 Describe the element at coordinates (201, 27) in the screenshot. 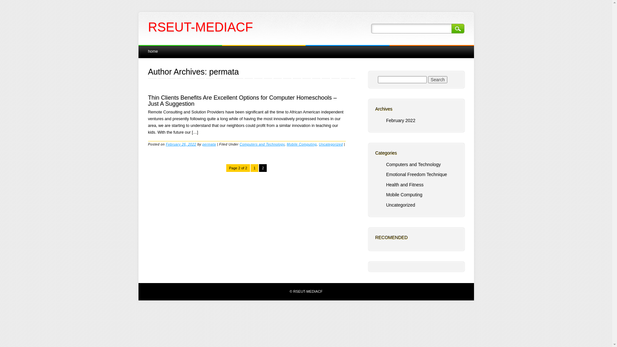

I see `RSEUT-MEDIACF` at that location.